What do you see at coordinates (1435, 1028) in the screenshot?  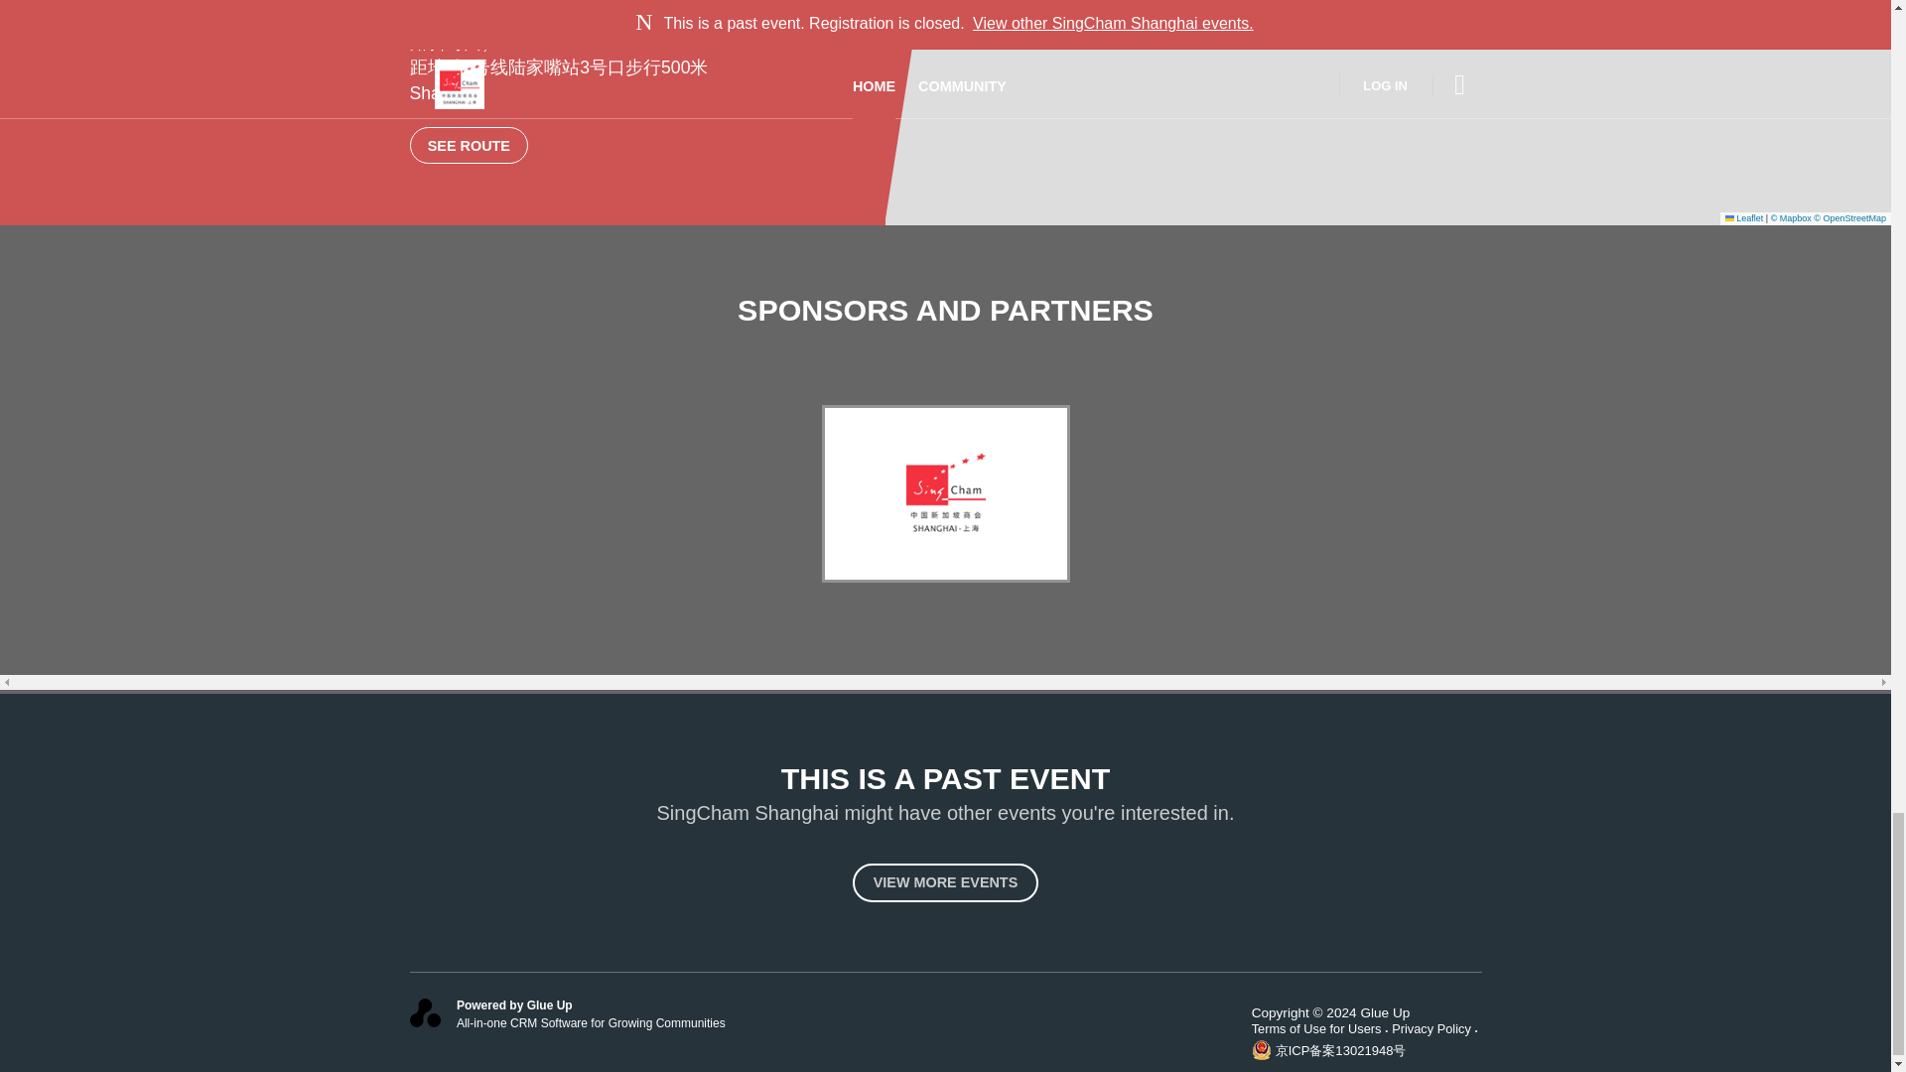 I see `Privacy Policy` at bounding box center [1435, 1028].